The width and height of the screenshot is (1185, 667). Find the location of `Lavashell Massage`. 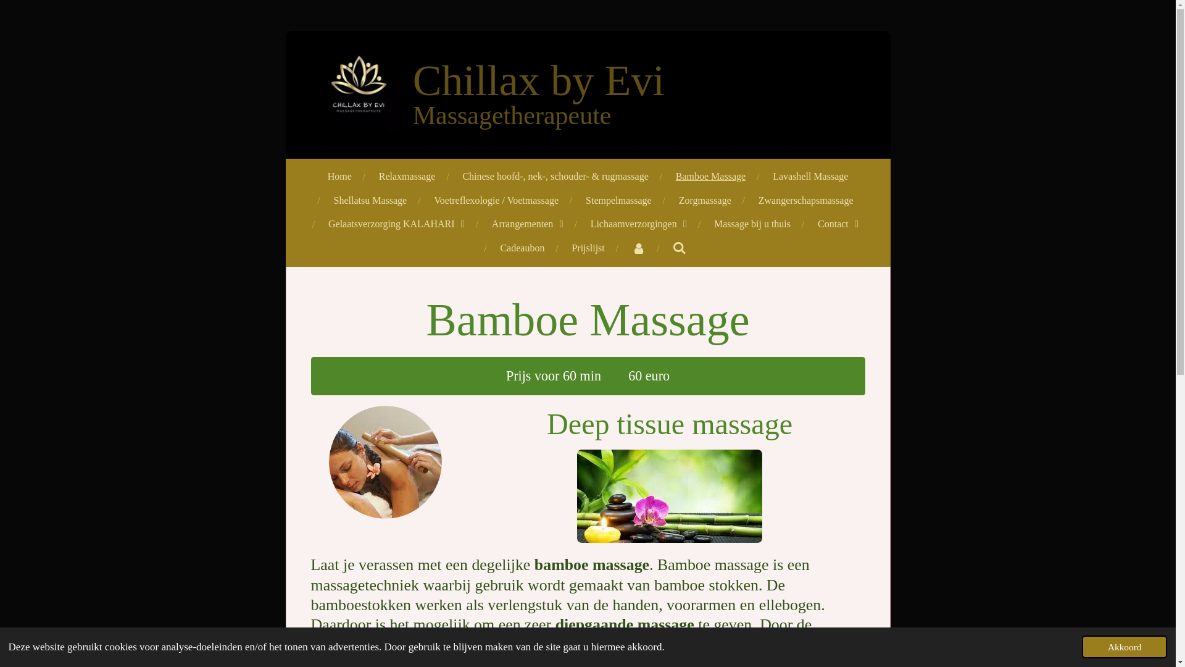

Lavashell Massage is located at coordinates (810, 177).